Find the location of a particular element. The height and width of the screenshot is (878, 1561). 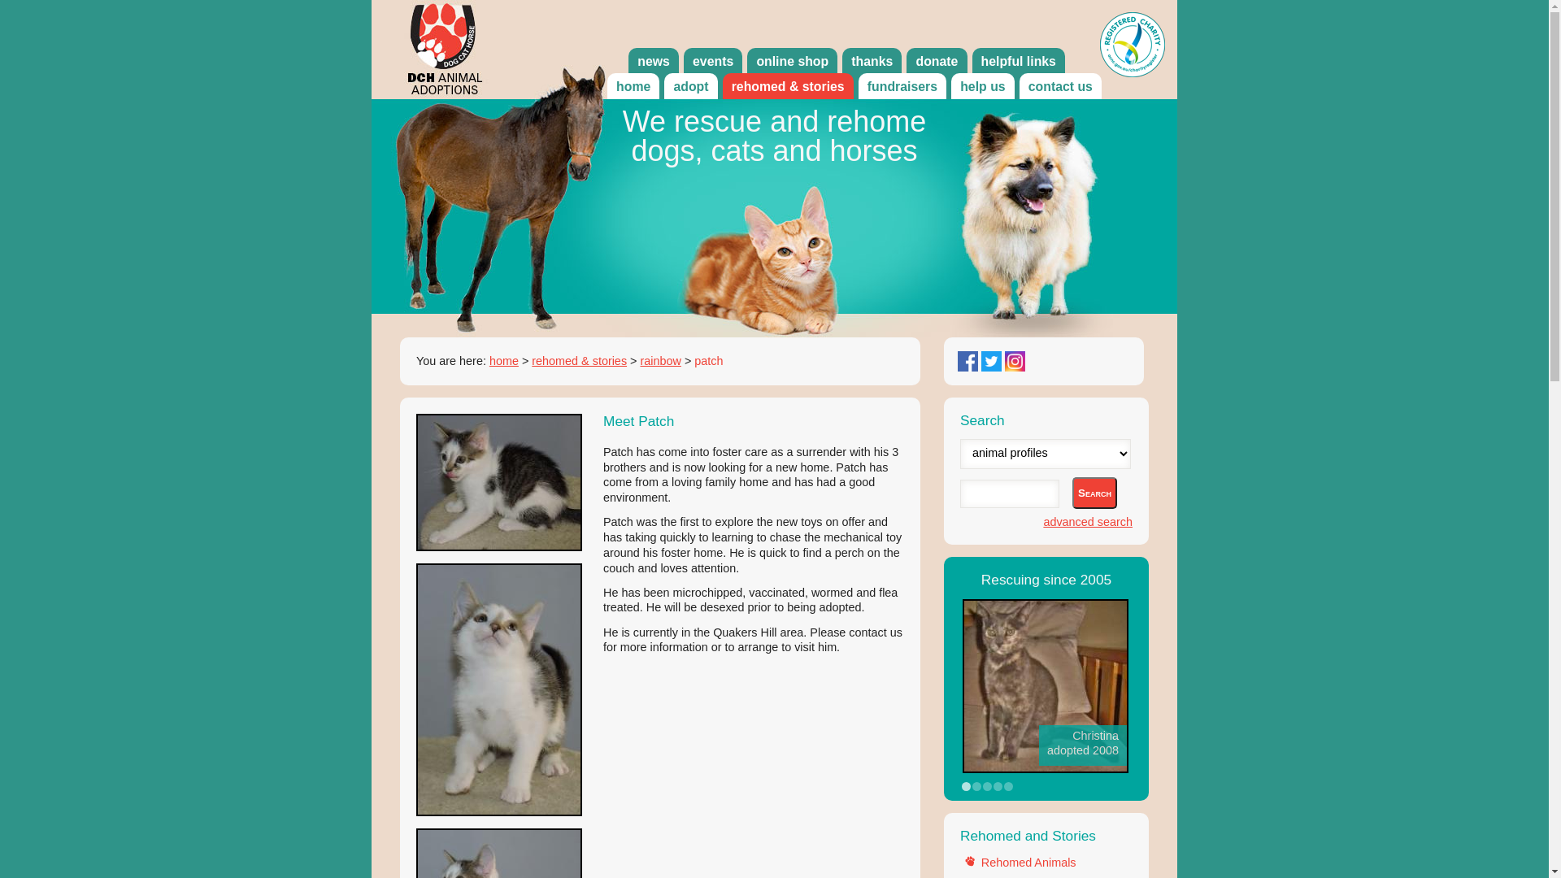

Rehomed Animals is located at coordinates (1029, 863).